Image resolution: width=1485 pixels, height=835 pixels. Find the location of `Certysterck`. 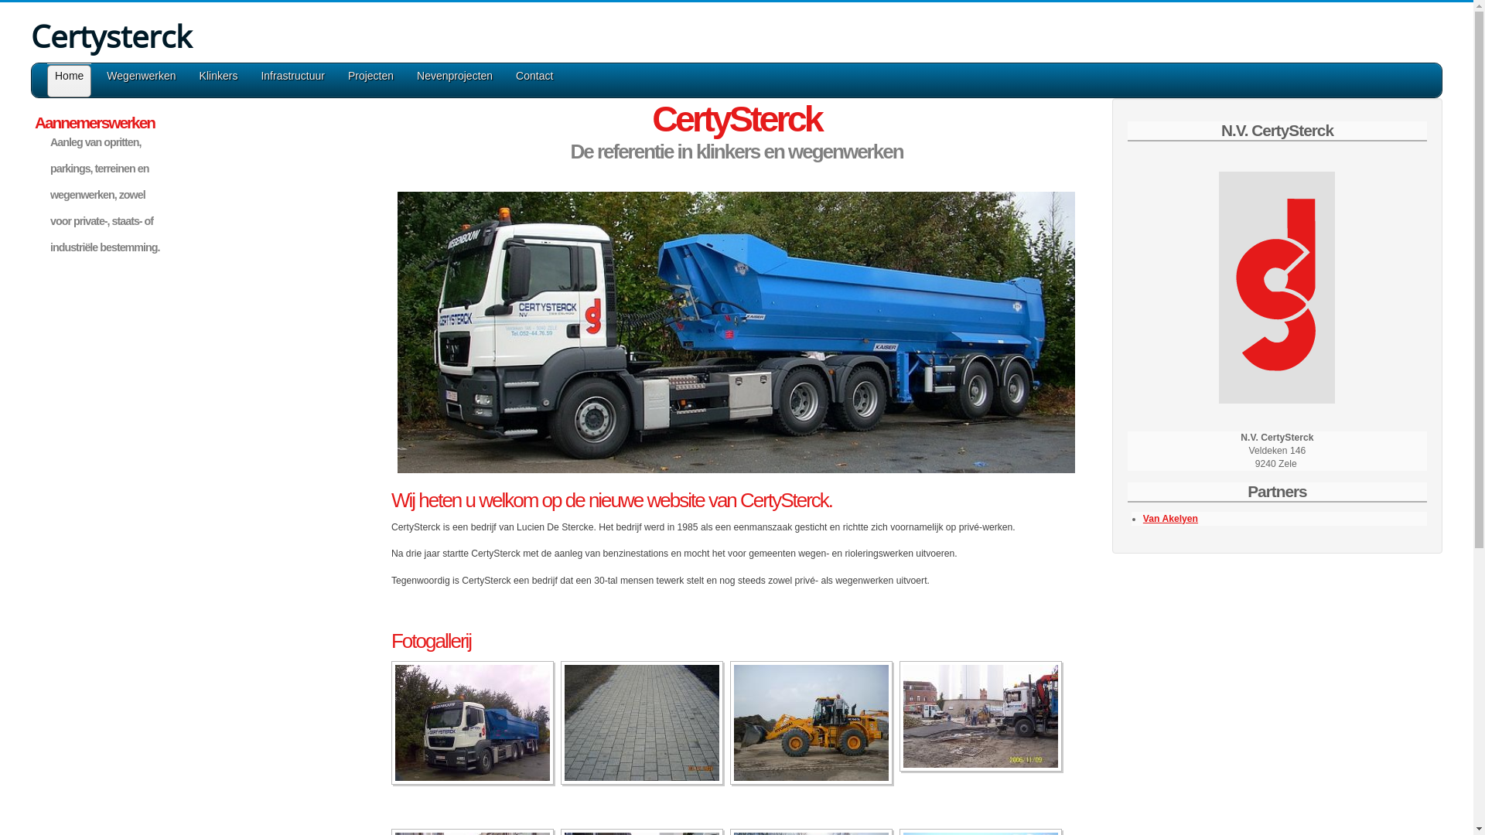

Certysterck is located at coordinates (111, 36).